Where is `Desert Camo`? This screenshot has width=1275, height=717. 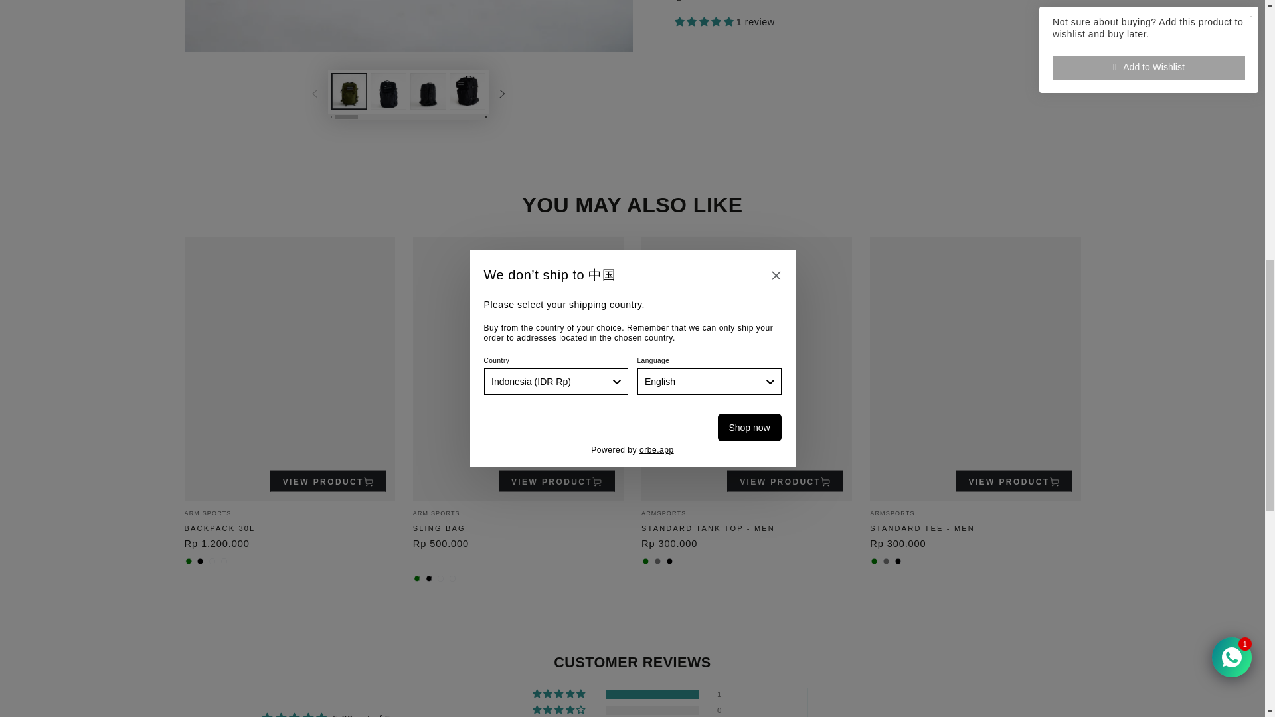
Desert Camo is located at coordinates (212, 562).